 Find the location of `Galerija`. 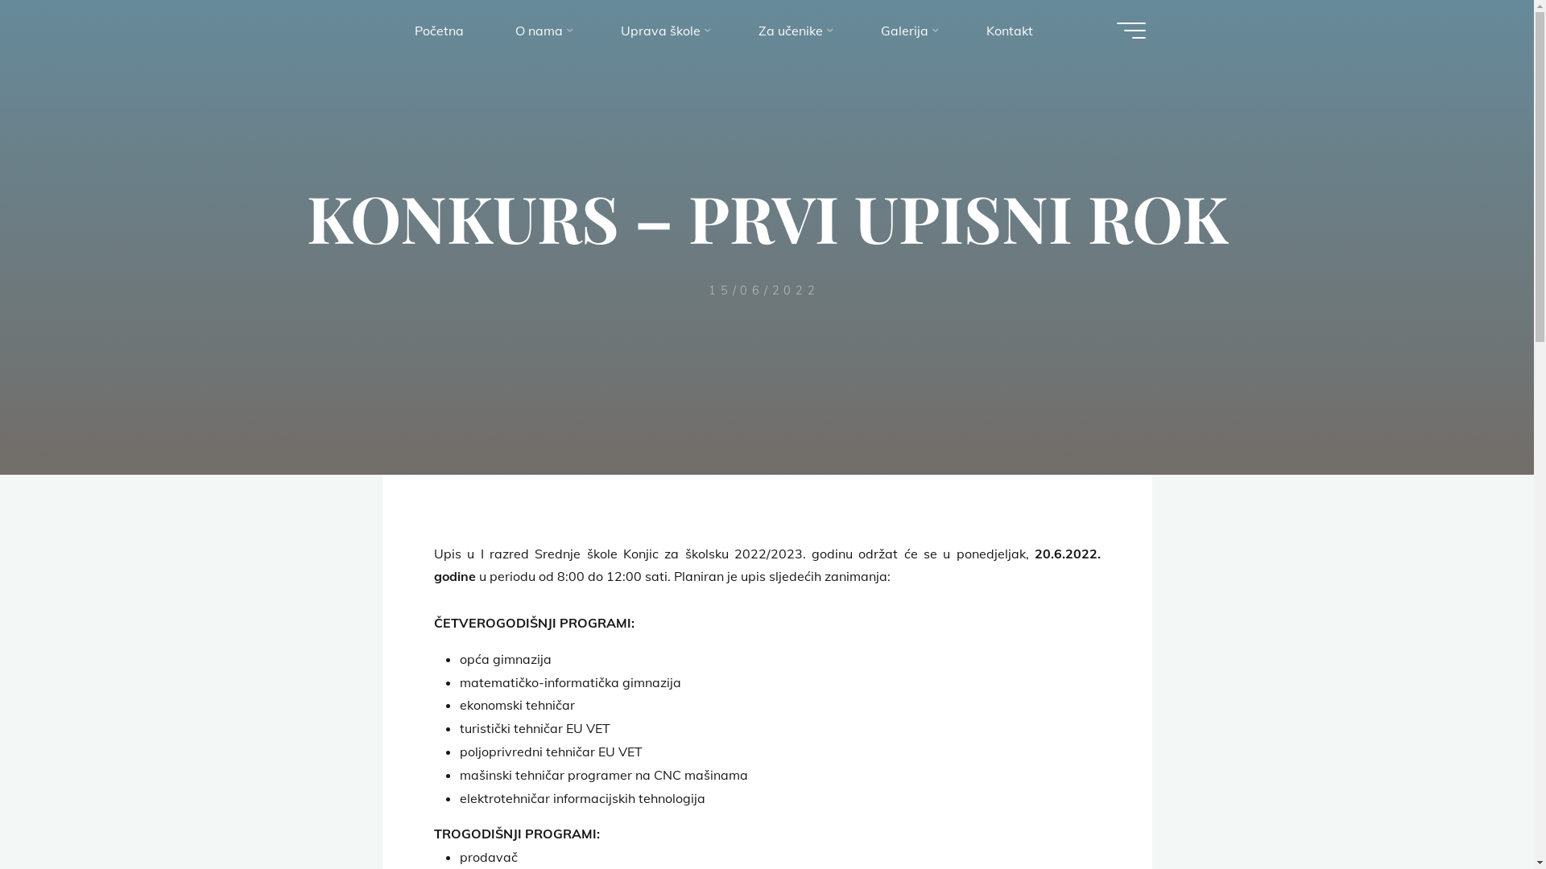

Galerija is located at coordinates (908, 31).